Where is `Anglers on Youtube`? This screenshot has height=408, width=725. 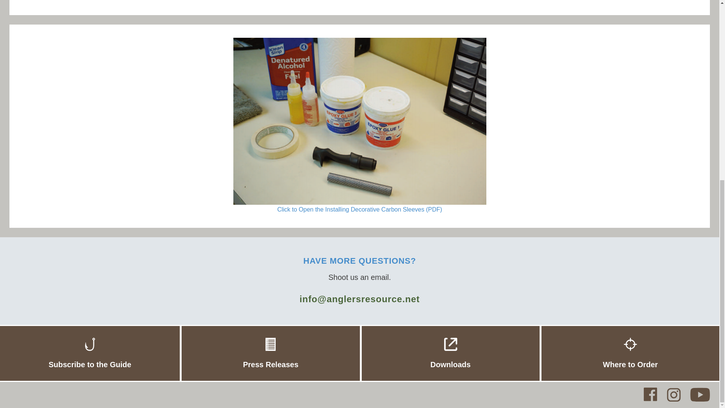
Anglers on Youtube is located at coordinates (700, 394).